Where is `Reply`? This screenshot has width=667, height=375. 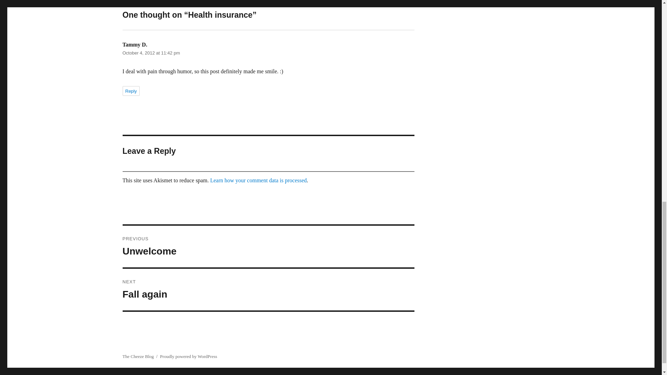 Reply is located at coordinates (151, 53).